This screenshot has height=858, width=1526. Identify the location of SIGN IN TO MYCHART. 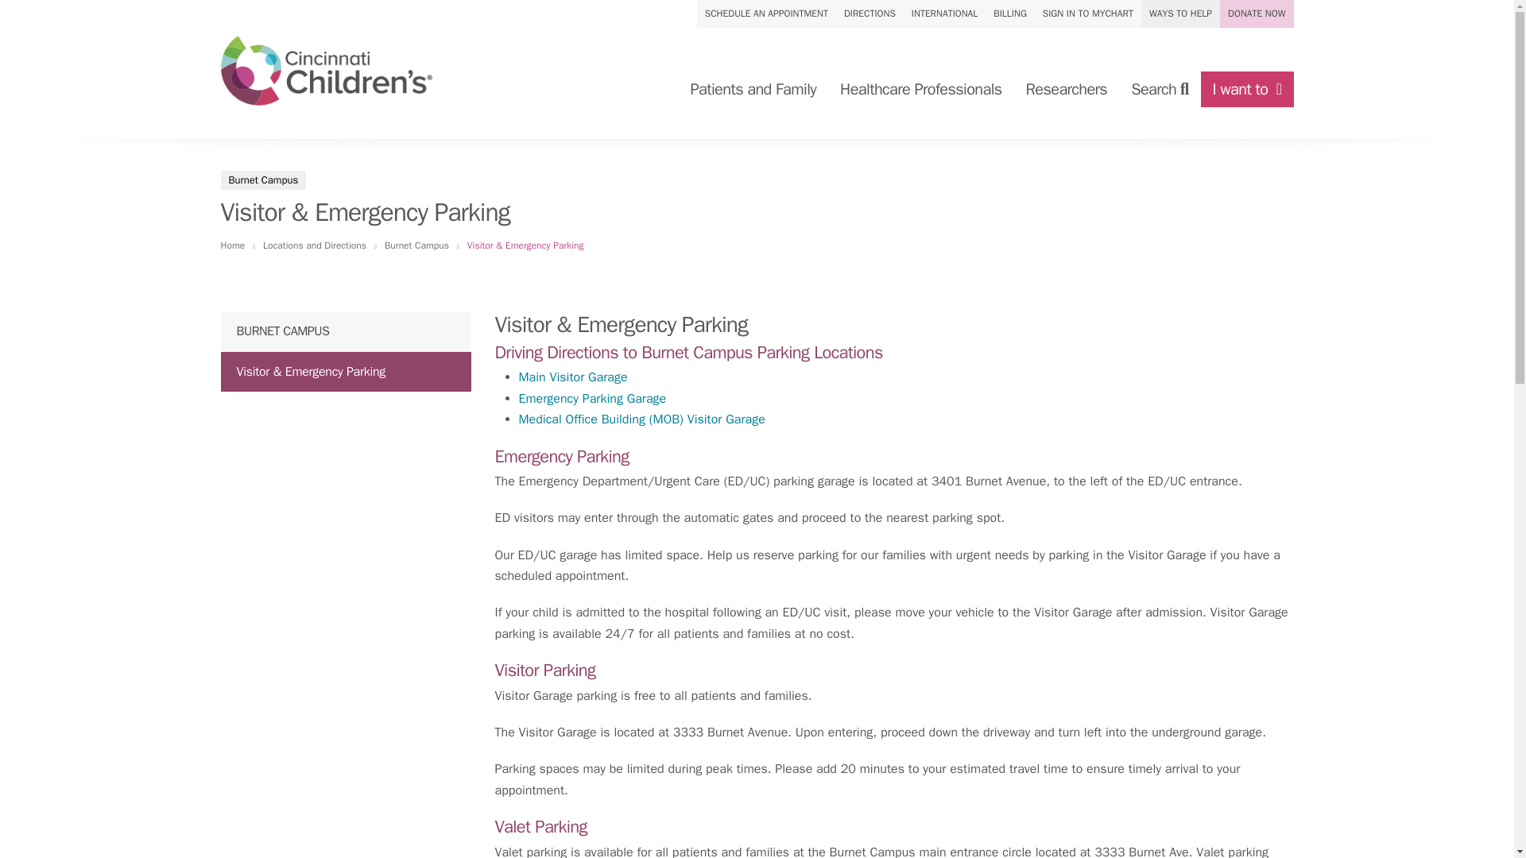
(1087, 14).